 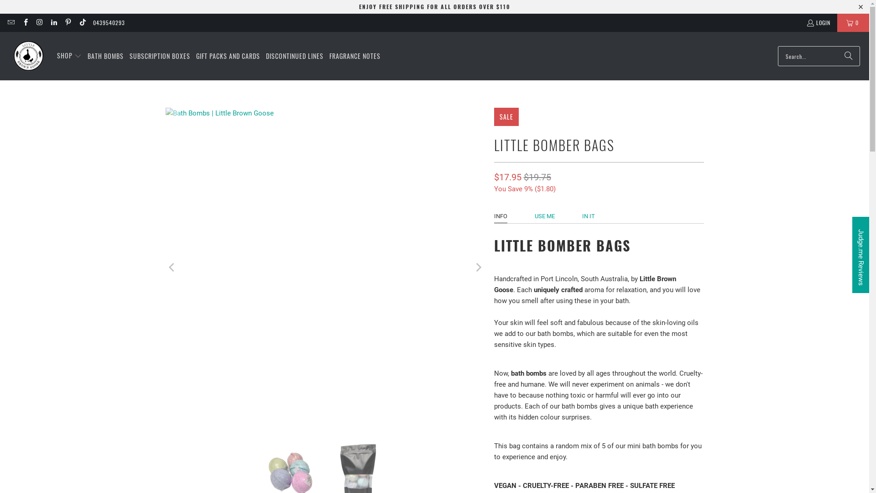 What do you see at coordinates (589, 216) in the screenshot?
I see `IN IT` at bounding box center [589, 216].